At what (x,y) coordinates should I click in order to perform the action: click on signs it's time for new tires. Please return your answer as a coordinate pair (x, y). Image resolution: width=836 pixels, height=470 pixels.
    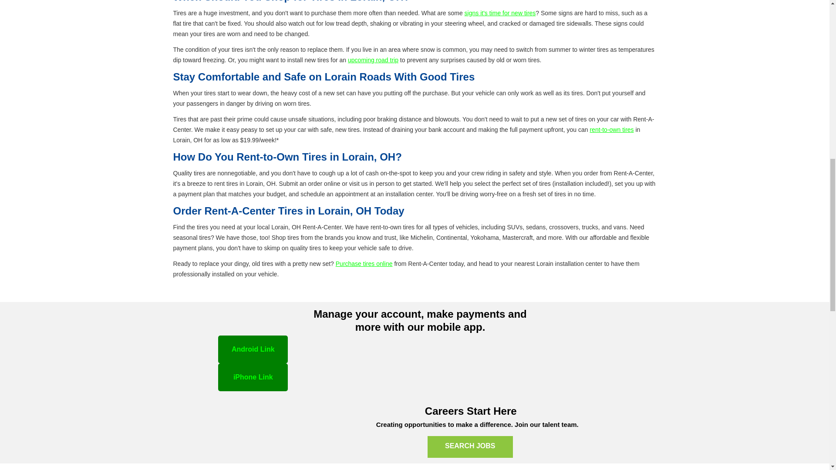
    Looking at the image, I should click on (500, 13).